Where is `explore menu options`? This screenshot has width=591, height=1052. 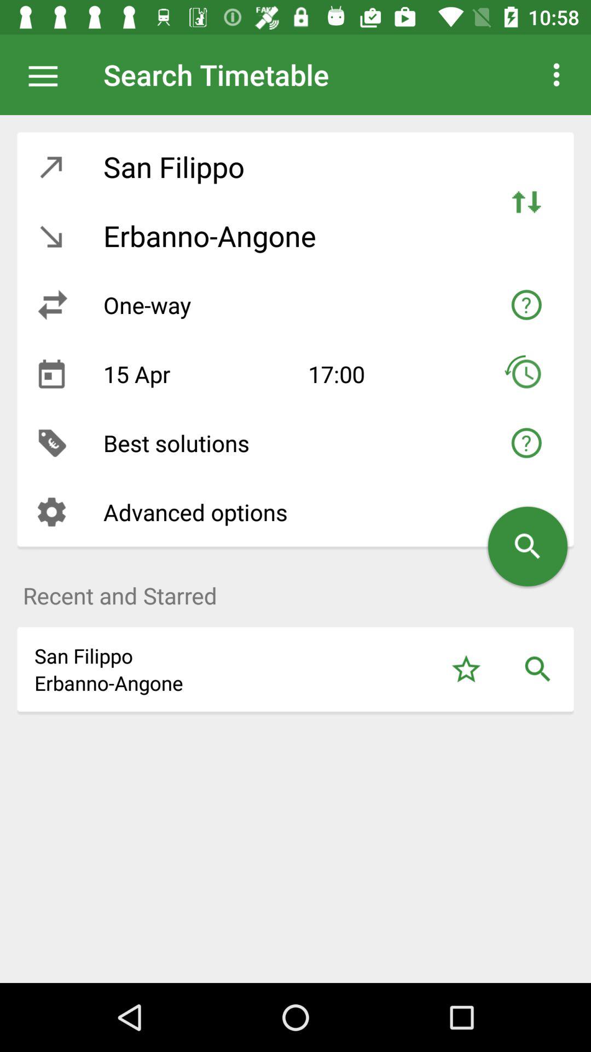
explore menu options is located at coordinates (49, 75).